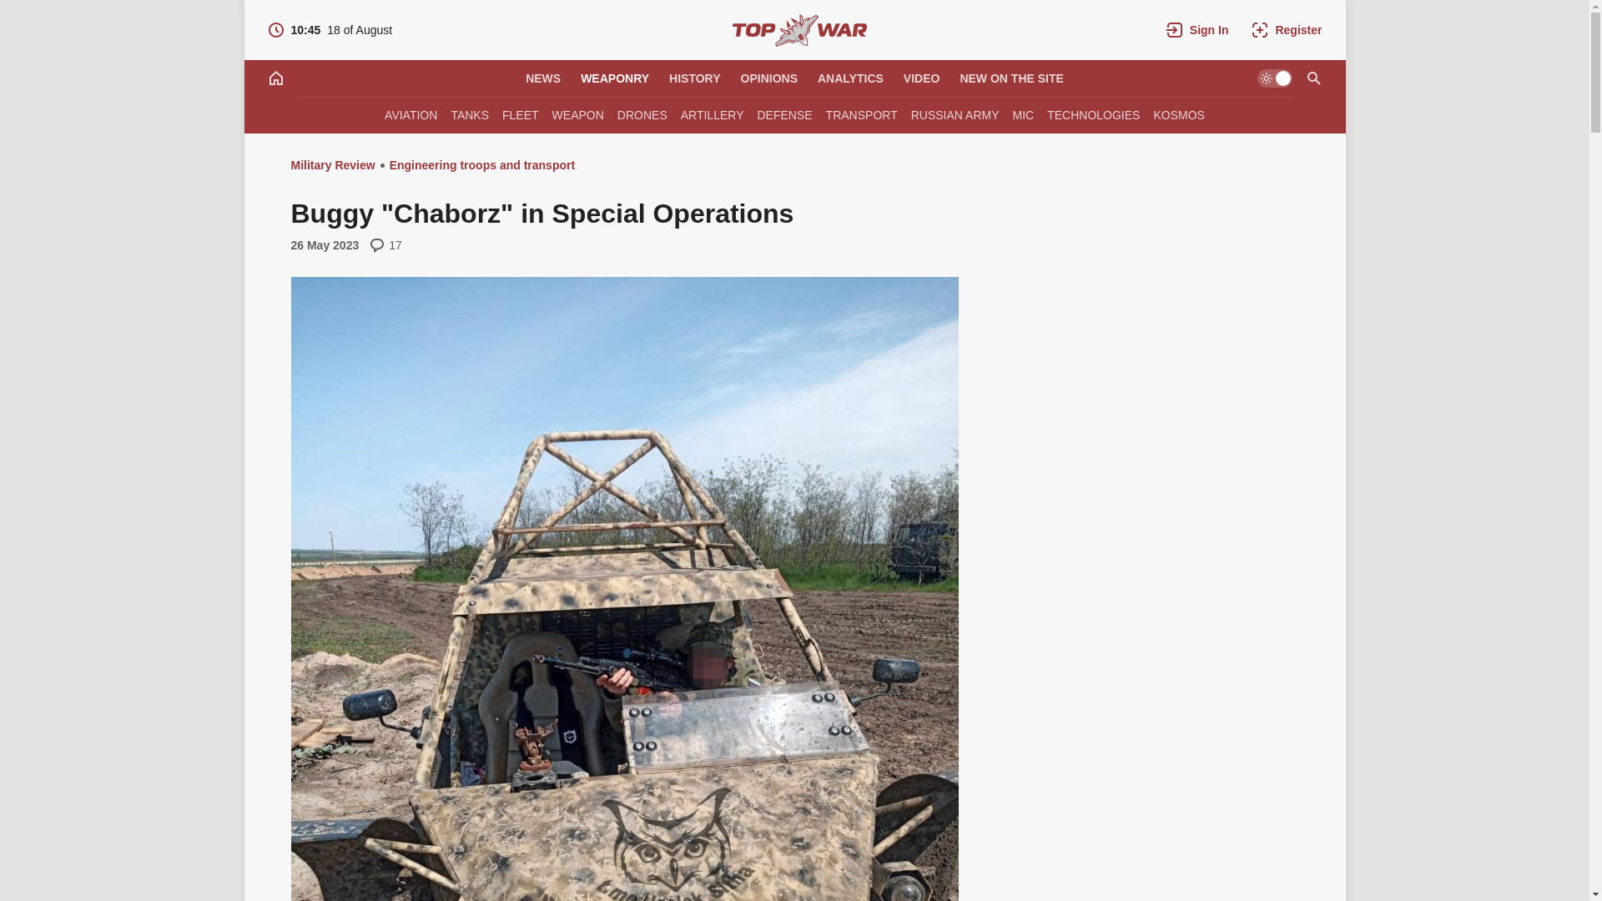 The width and height of the screenshot is (1602, 901). Describe the element at coordinates (850, 78) in the screenshot. I see `ANALYTICS` at that location.